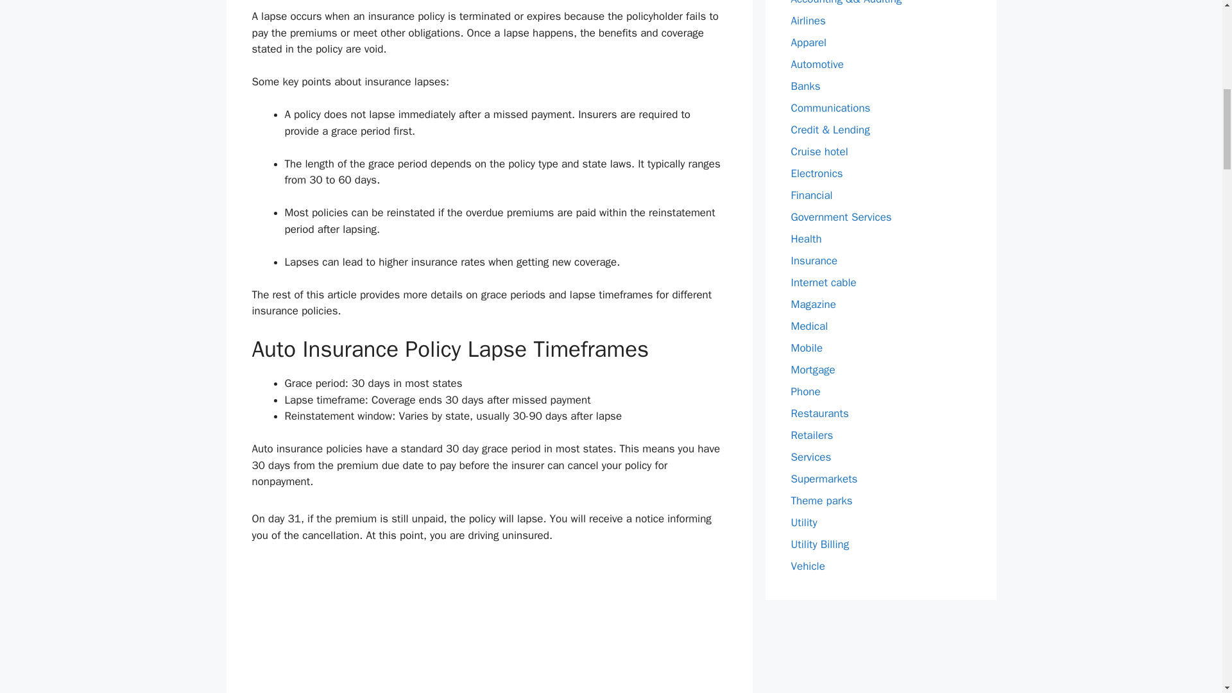  What do you see at coordinates (816, 173) in the screenshot?
I see `Electronics` at bounding box center [816, 173].